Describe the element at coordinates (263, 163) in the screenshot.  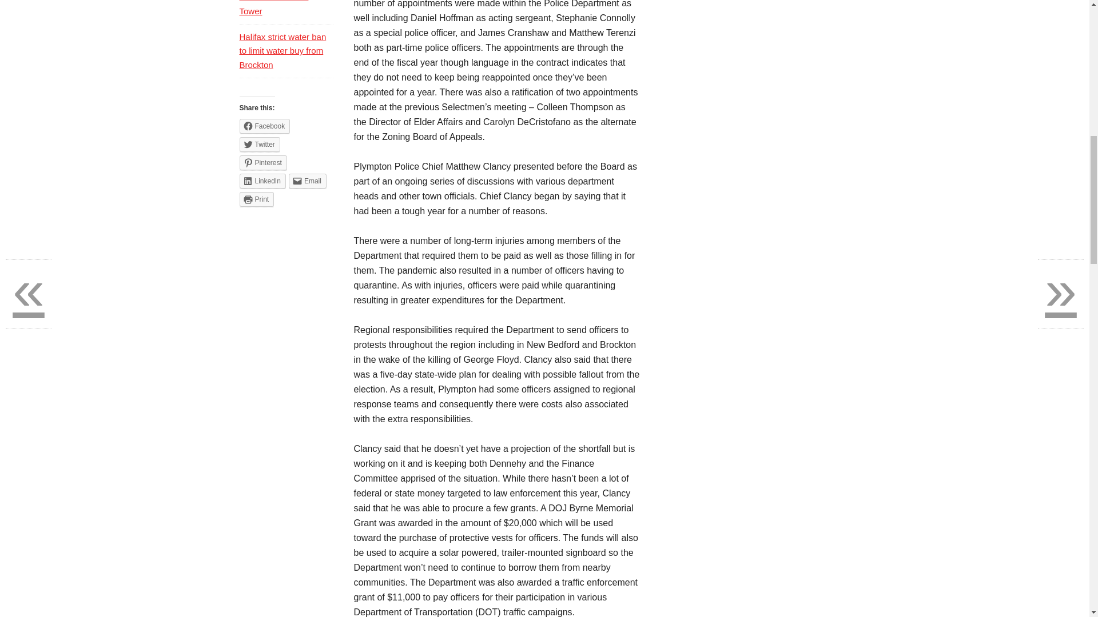
I see `Click to share on Pinterest` at that location.